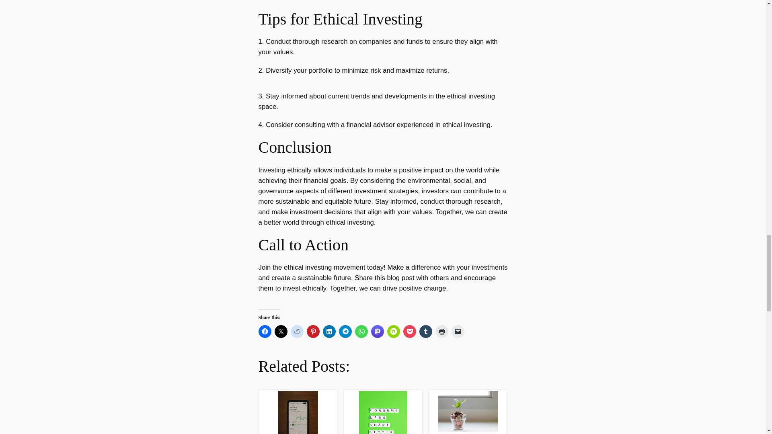  I want to click on Click to share on WhatsApp, so click(361, 331).